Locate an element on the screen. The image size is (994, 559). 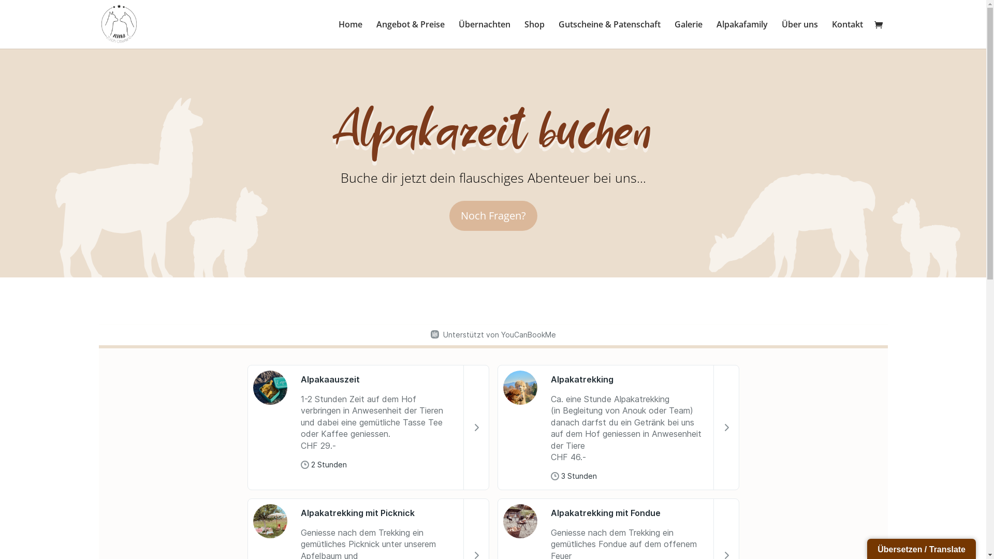
Alpakafamily is located at coordinates (742, 35).